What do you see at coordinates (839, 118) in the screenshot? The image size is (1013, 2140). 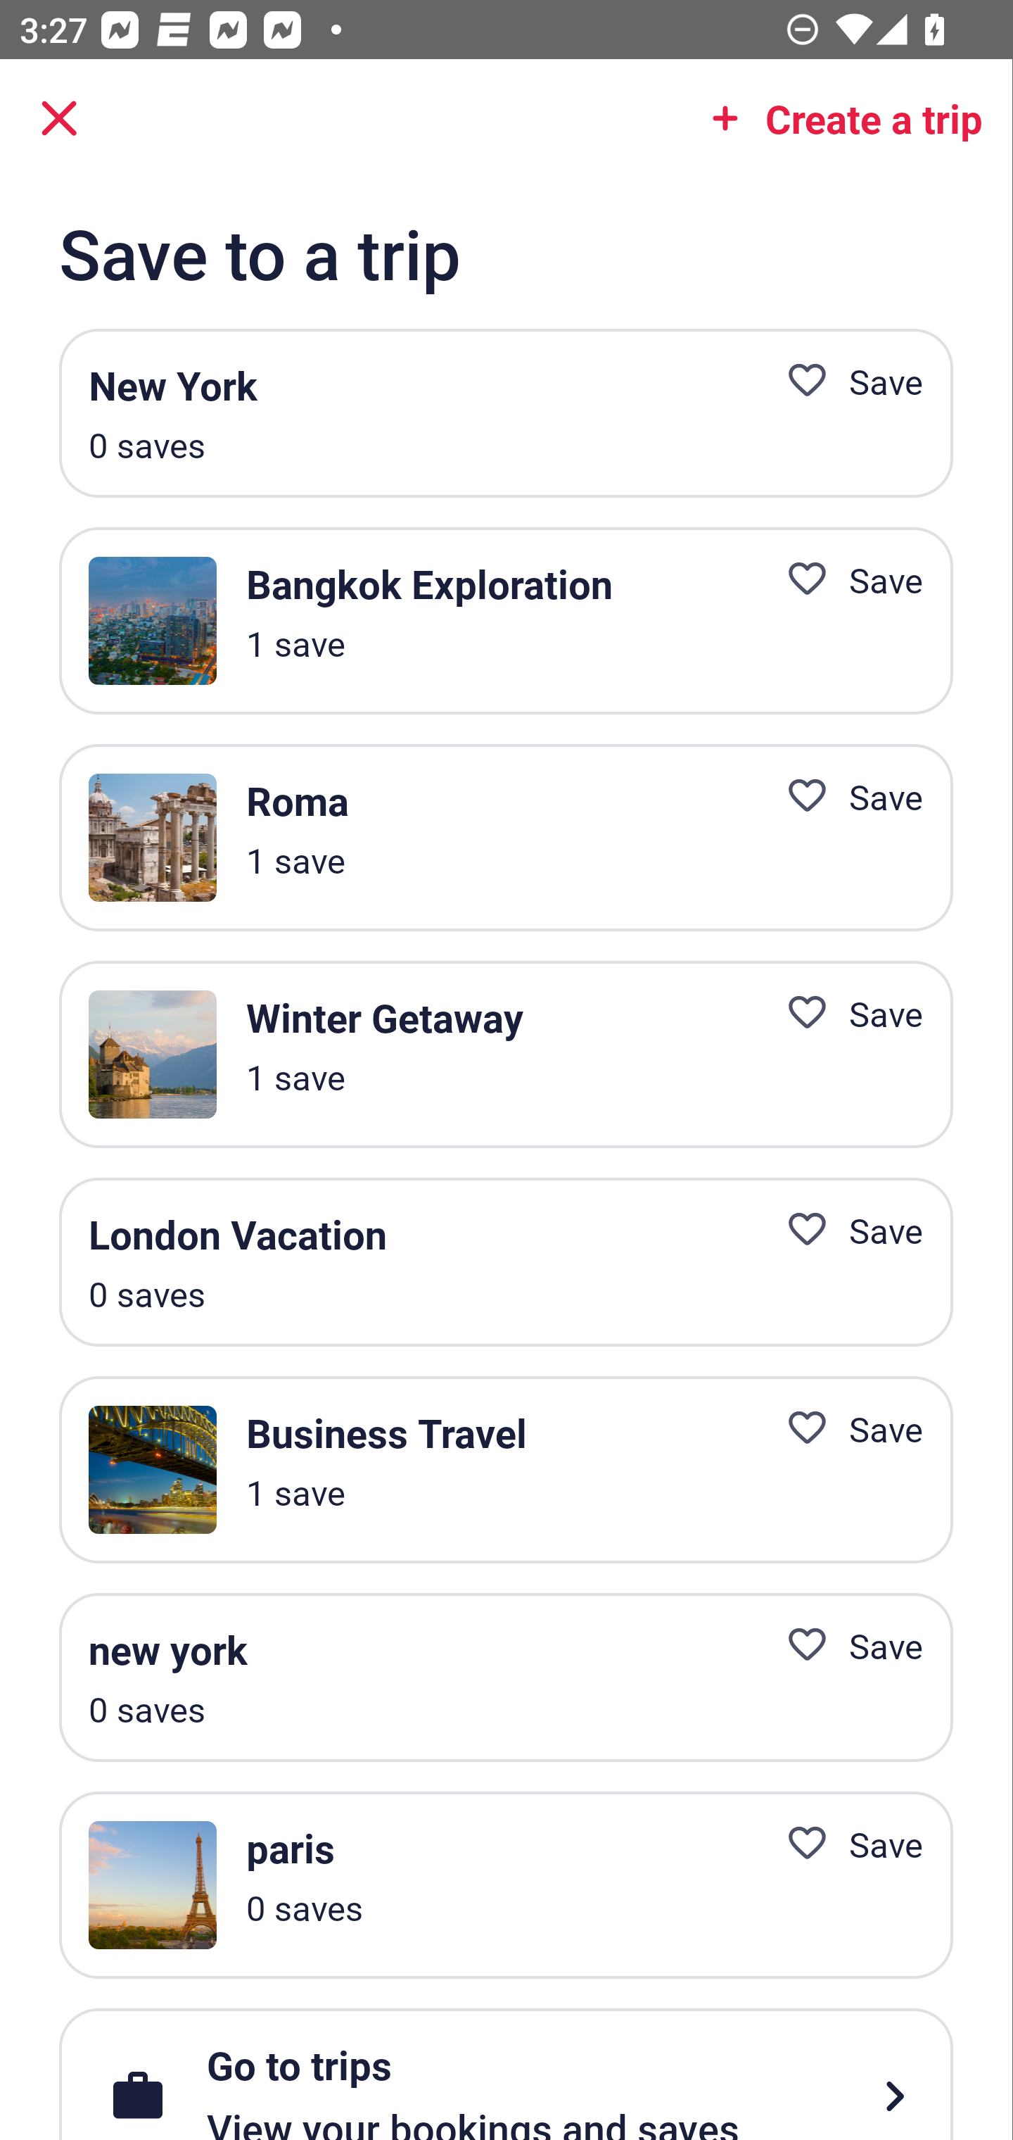 I see `Add Icon Create a trip` at bounding box center [839, 118].